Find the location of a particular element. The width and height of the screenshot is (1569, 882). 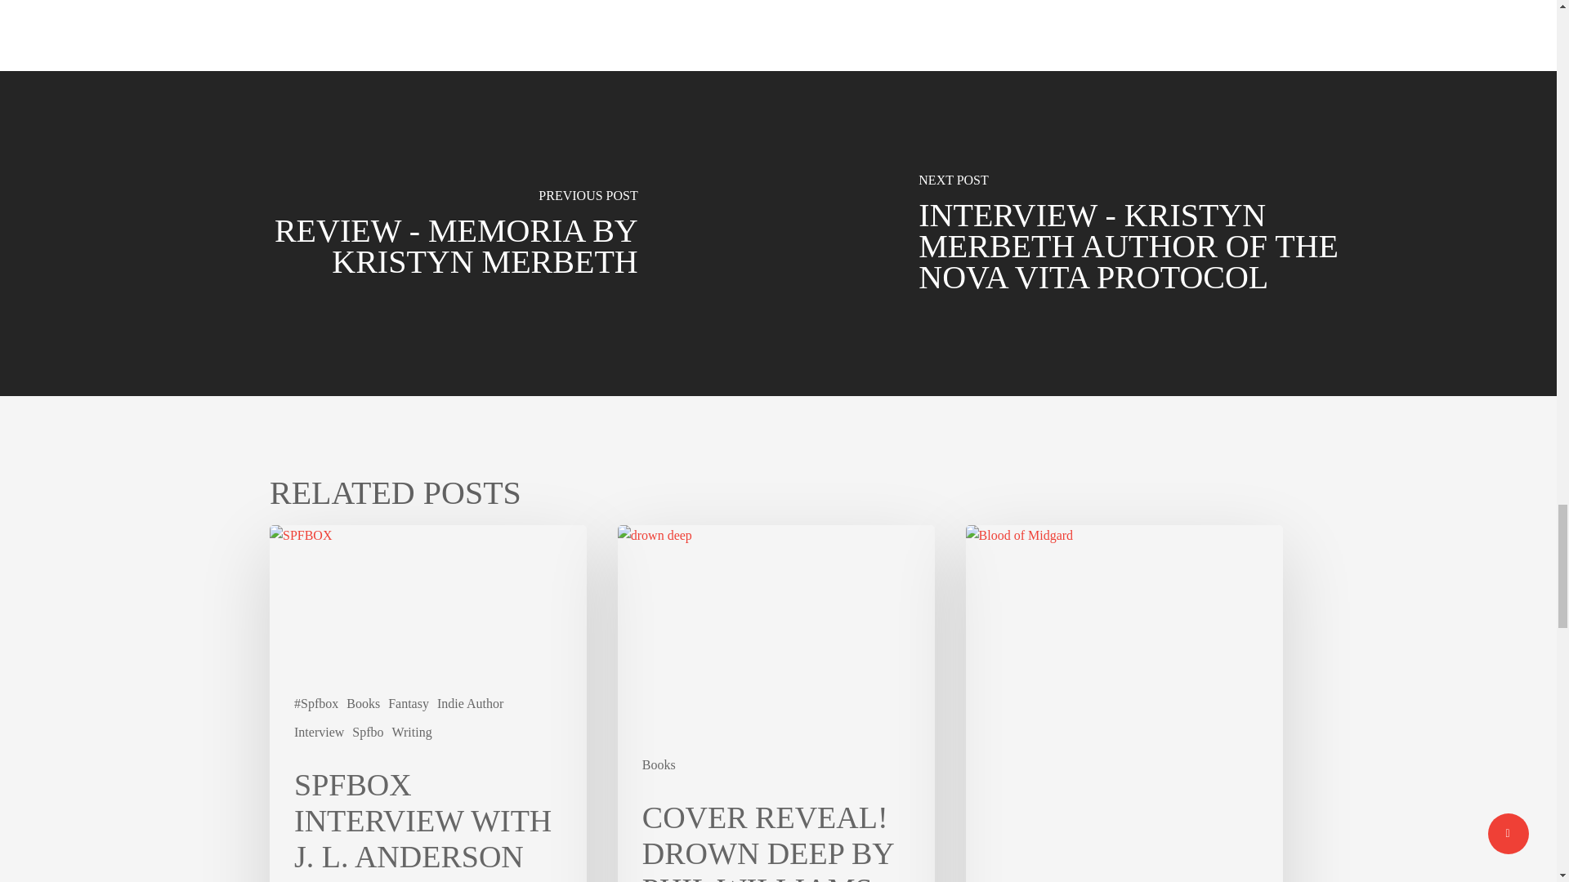

Spfbo is located at coordinates (367, 732).